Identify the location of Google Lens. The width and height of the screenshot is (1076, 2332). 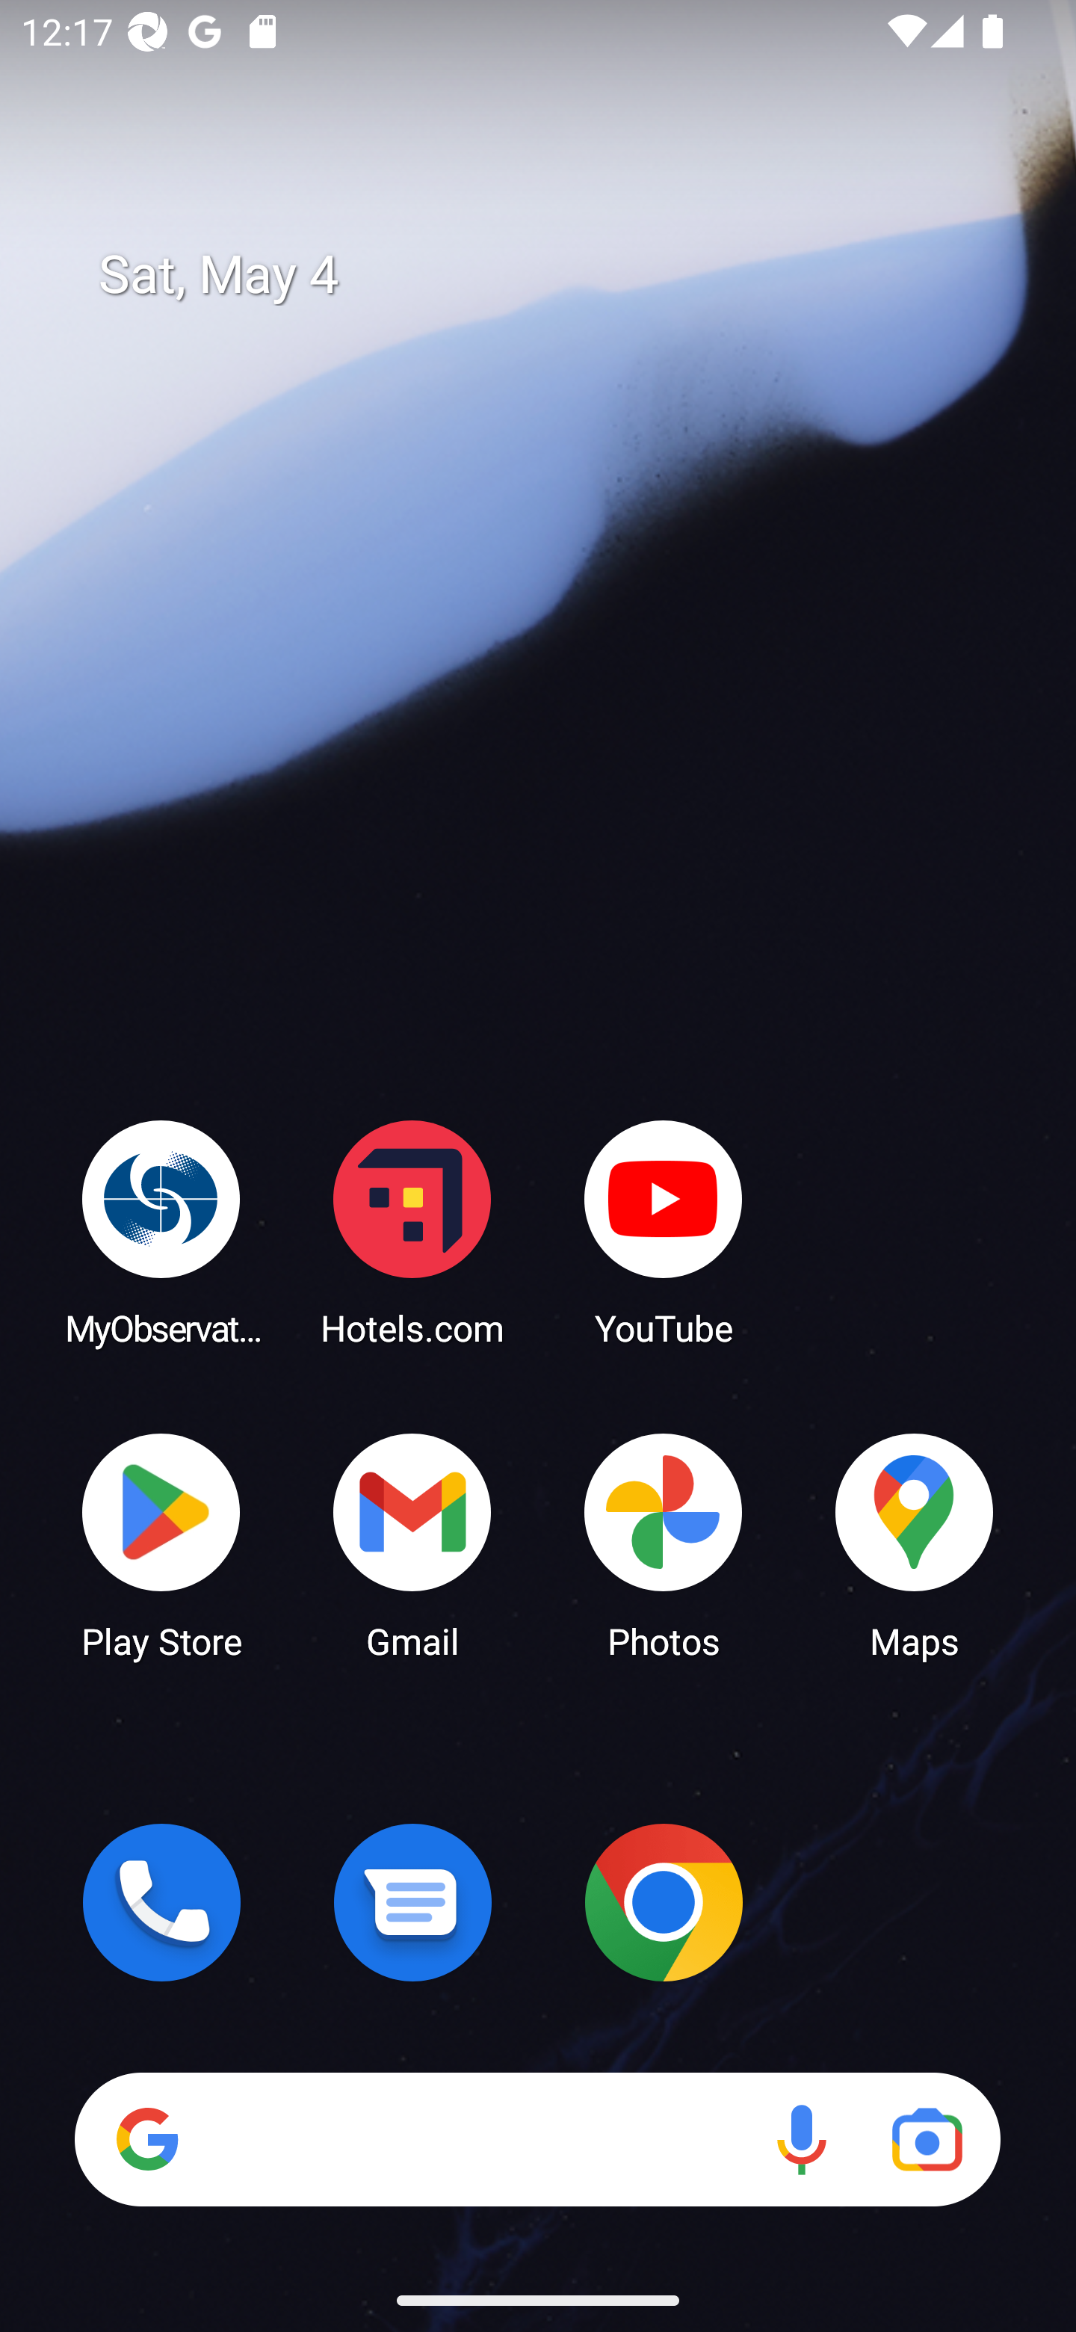
(927, 2139).